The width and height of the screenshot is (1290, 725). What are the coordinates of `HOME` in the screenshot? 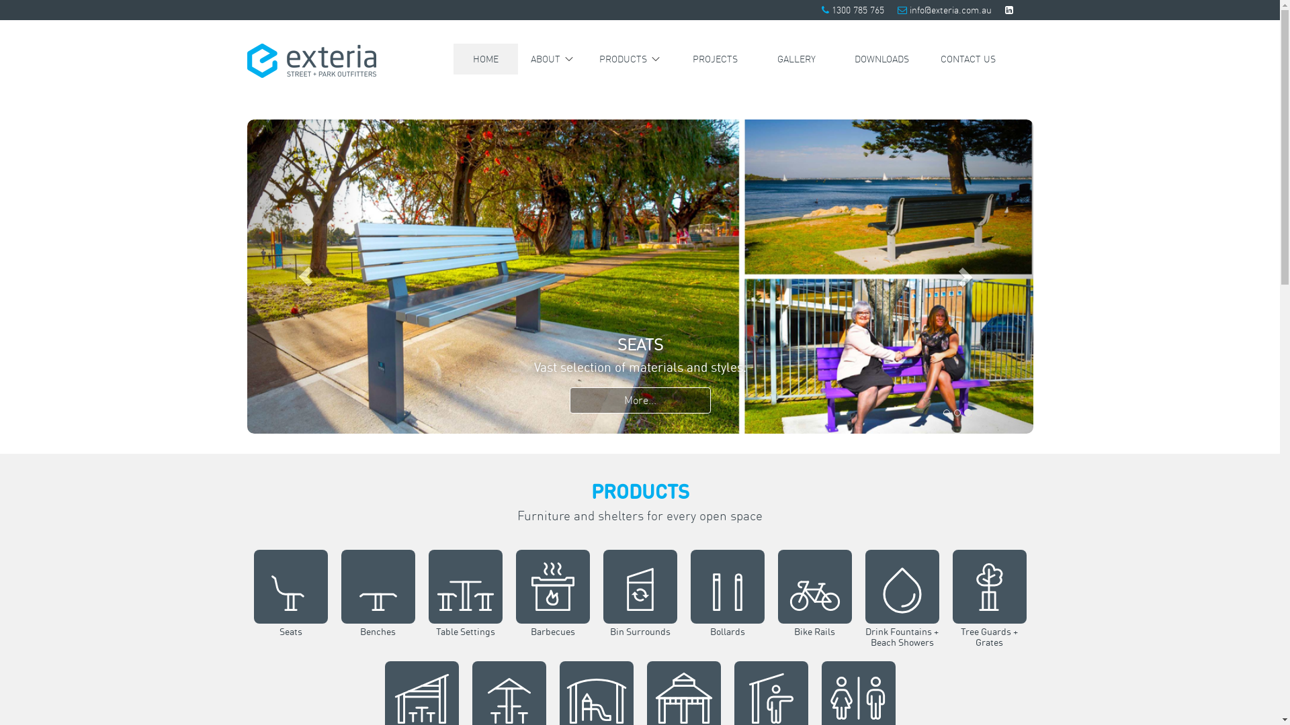 It's located at (486, 59).